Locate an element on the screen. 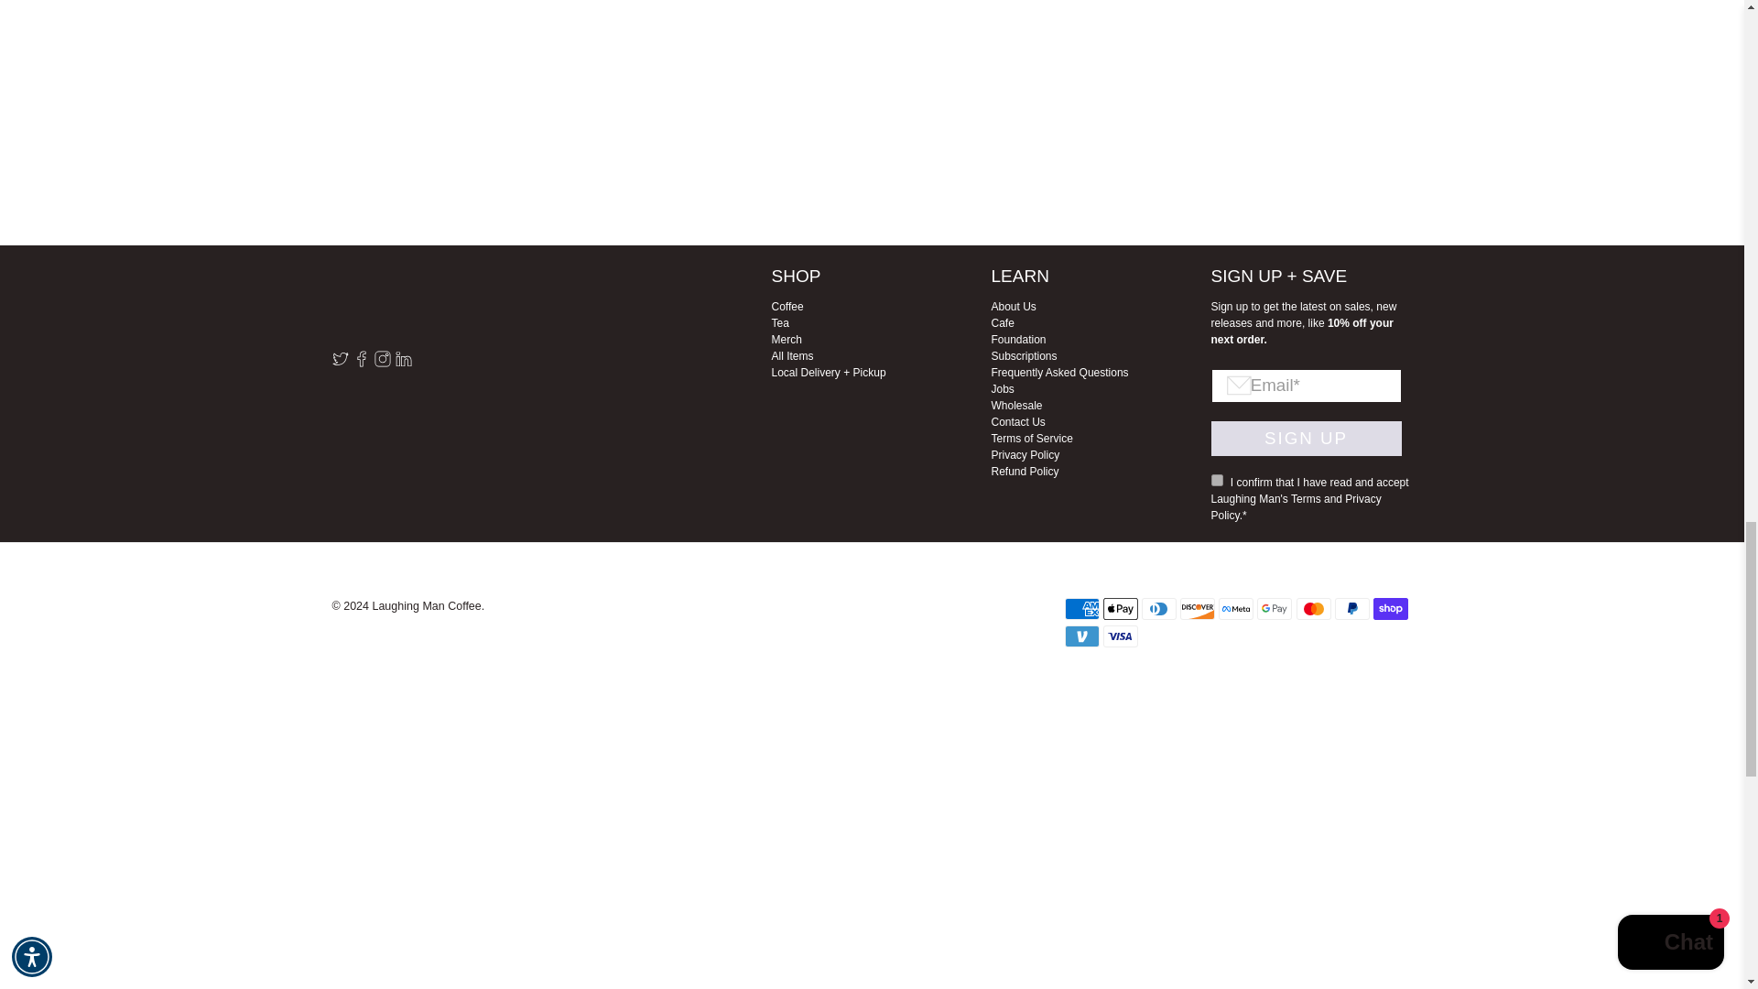  Privacy Policy is located at coordinates (1295, 507).